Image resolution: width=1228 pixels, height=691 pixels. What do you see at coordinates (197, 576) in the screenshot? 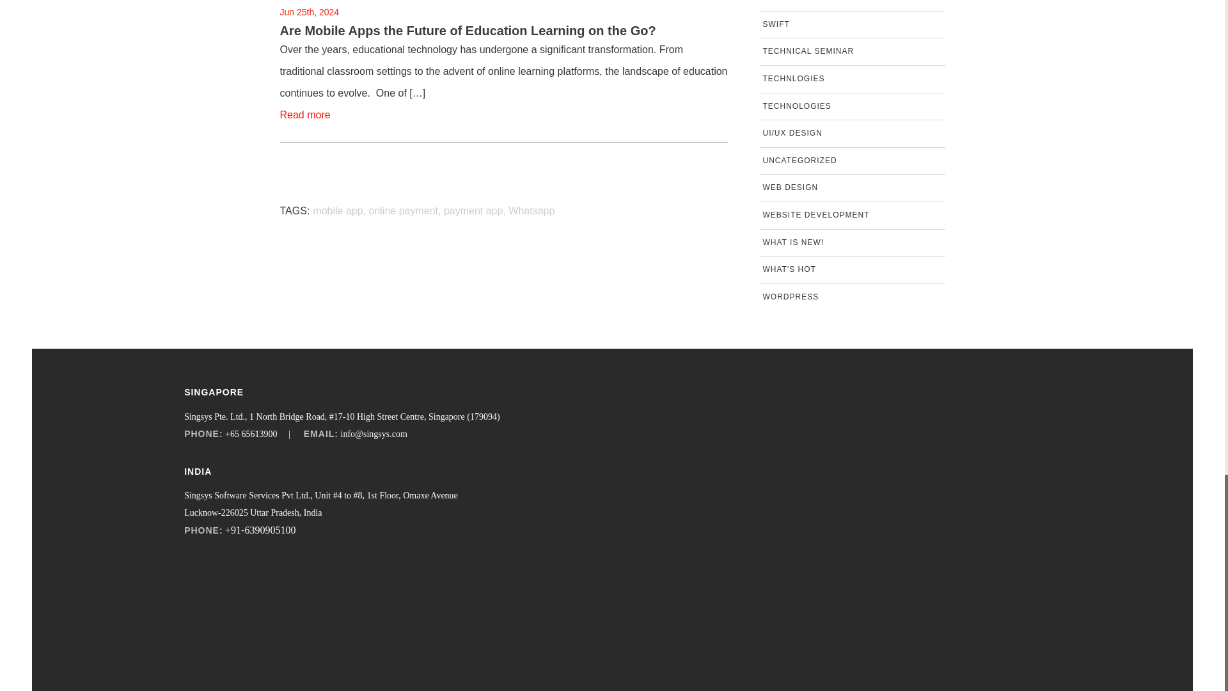
I see `Facebook` at bounding box center [197, 576].